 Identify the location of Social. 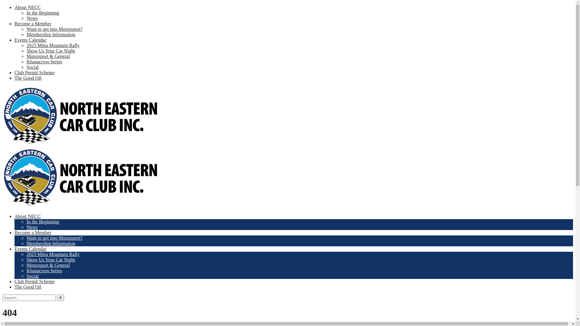
(33, 276).